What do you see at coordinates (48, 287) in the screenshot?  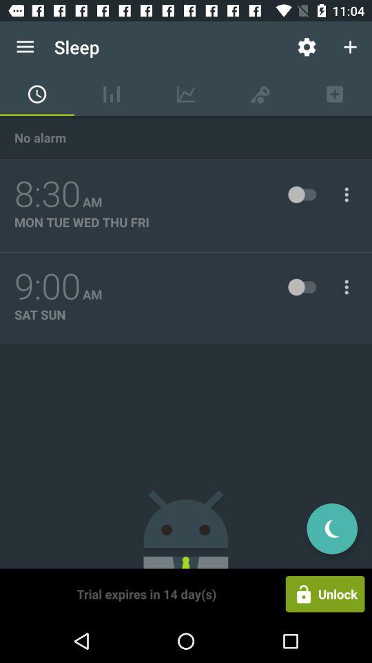 I see `click icon below mon tue wed icon` at bounding box center [48, 287].